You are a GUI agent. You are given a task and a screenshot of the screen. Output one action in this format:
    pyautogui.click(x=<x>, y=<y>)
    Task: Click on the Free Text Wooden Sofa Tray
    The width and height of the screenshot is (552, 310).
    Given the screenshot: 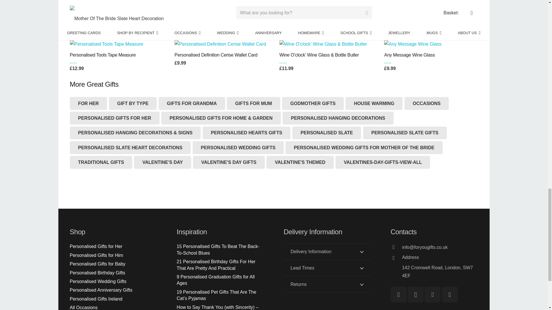 What is the action you would take?
    pyautogui.click(x=205, y=2)
    